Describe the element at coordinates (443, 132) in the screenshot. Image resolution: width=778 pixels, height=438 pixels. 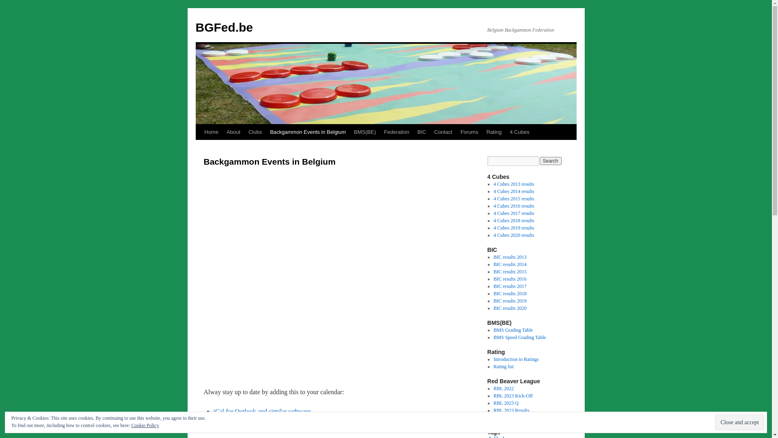
I see `Contact` at that location.